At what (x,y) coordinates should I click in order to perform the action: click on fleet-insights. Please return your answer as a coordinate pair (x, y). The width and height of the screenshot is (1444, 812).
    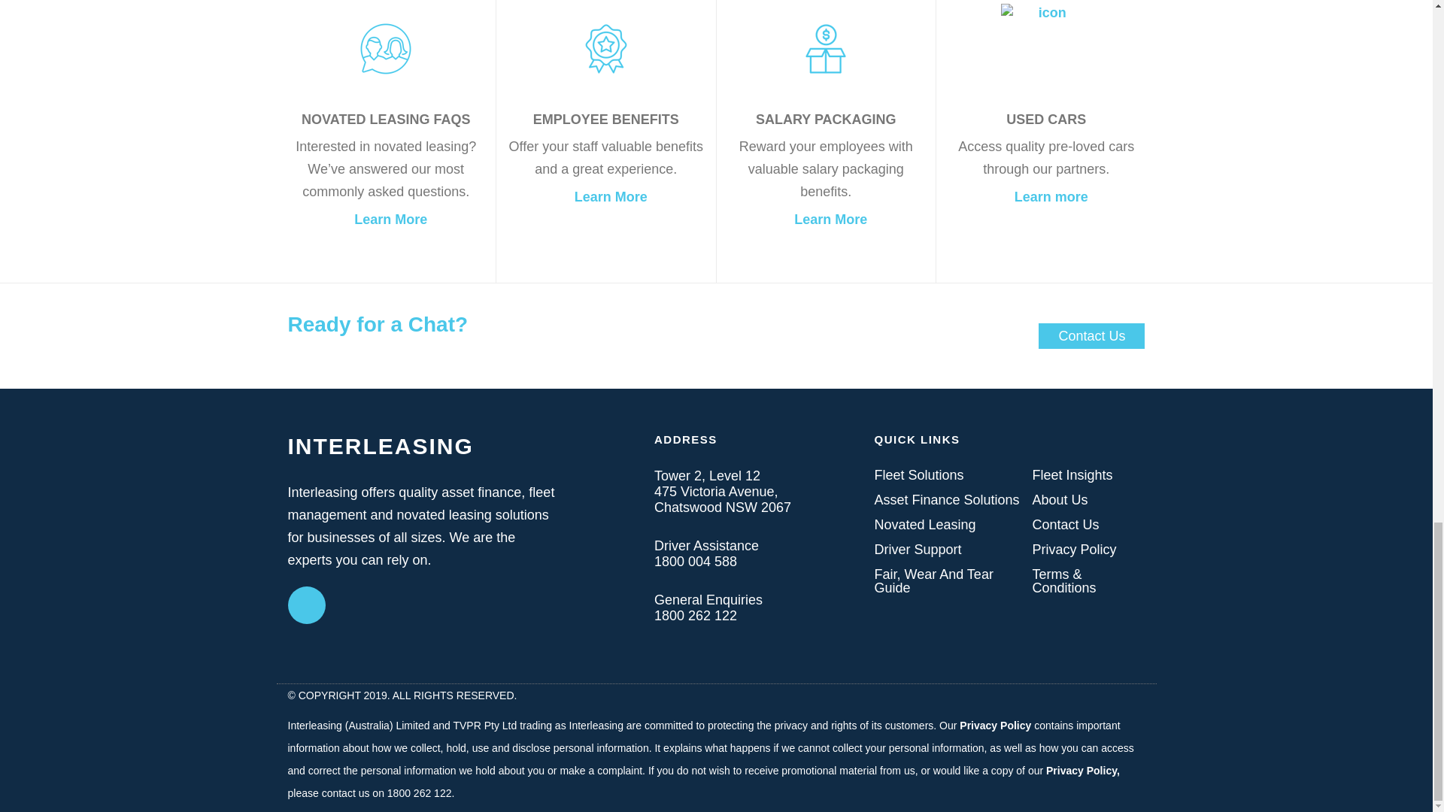
    Looking at the image, I should click on (1072, 475).